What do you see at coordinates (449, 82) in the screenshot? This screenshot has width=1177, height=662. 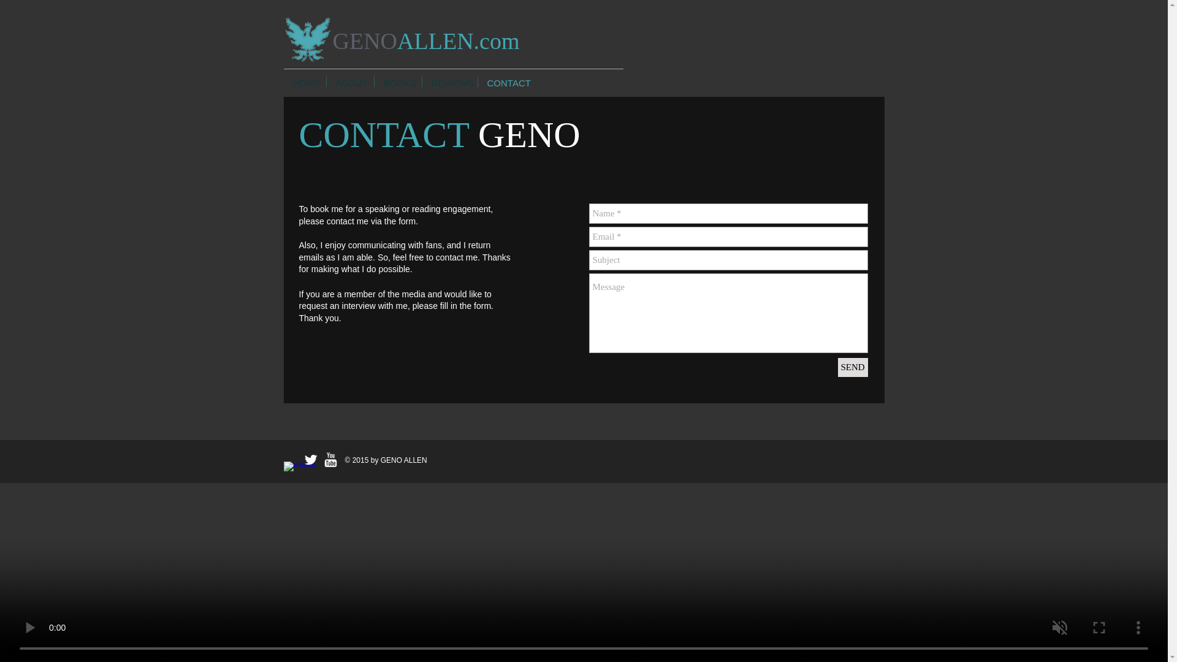 I see `REVIEWS` at bounding box center [449, 82].